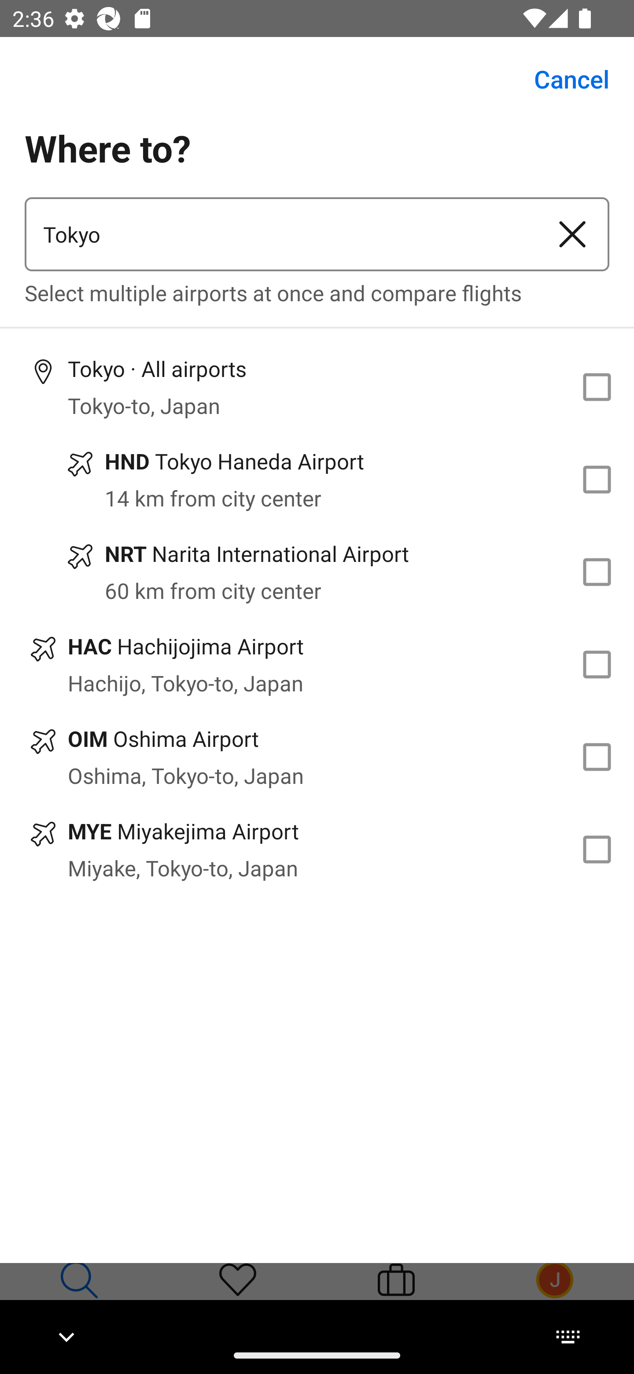 Image resolution: width=634 pixels, height=1374 pixels. I want to click on OIM Oshima Airport Oshima, Tokyo-to, Japan, so click(317, 757).